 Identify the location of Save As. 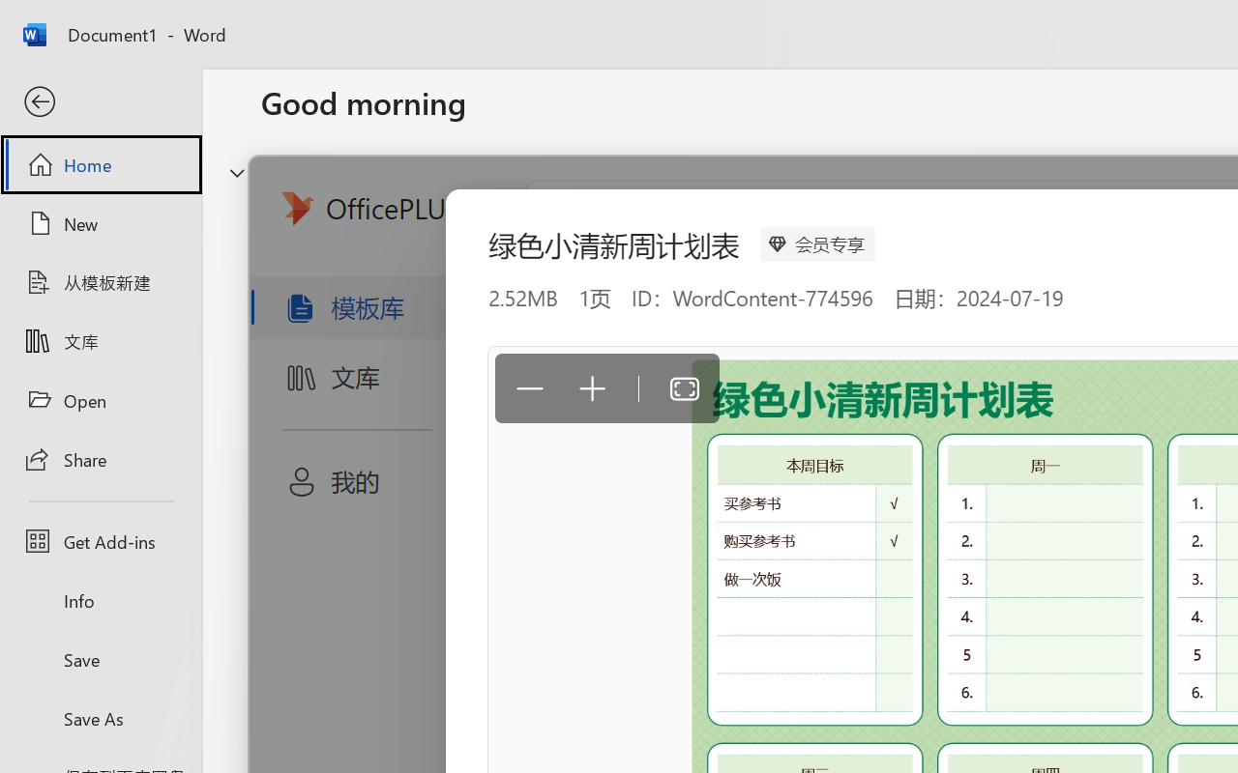
(101, 718).